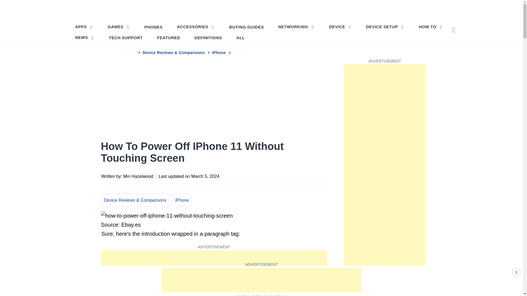 The image size is (527, 296). I want to click on GAMES, so click(119, 26).